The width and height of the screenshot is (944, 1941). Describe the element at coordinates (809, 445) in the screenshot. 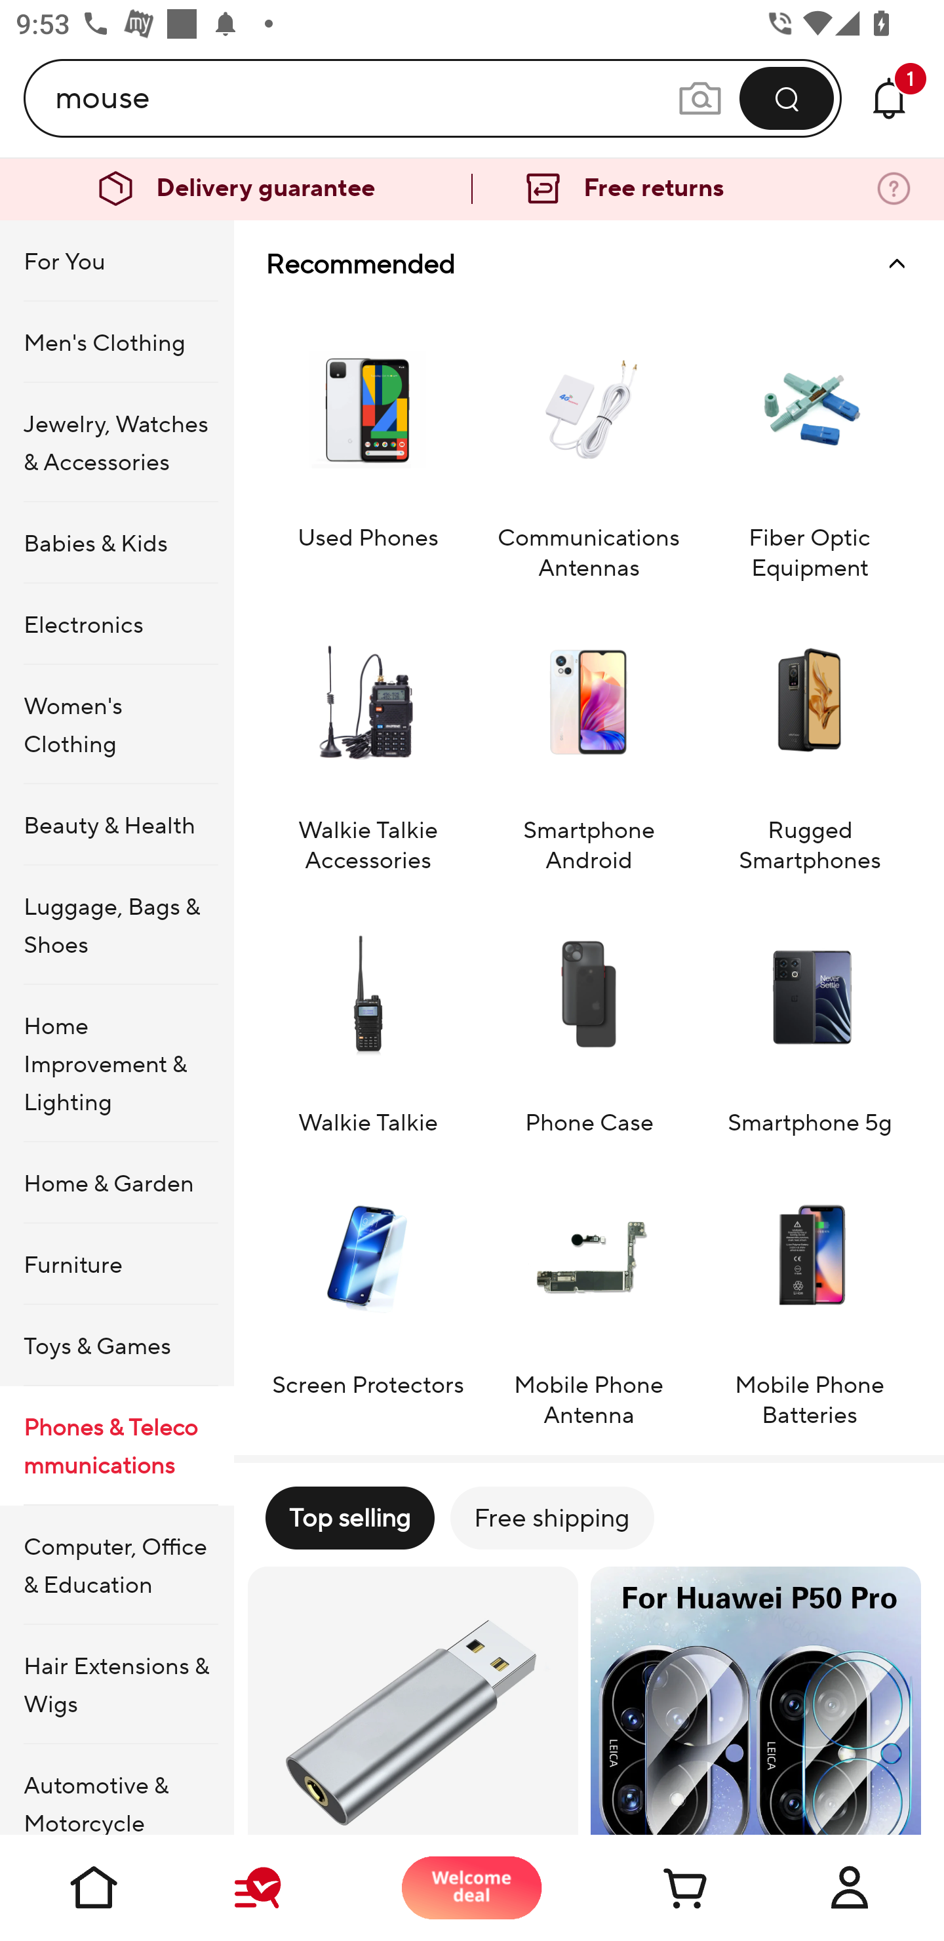

I see `Fiber Optic Equipment` at that location.